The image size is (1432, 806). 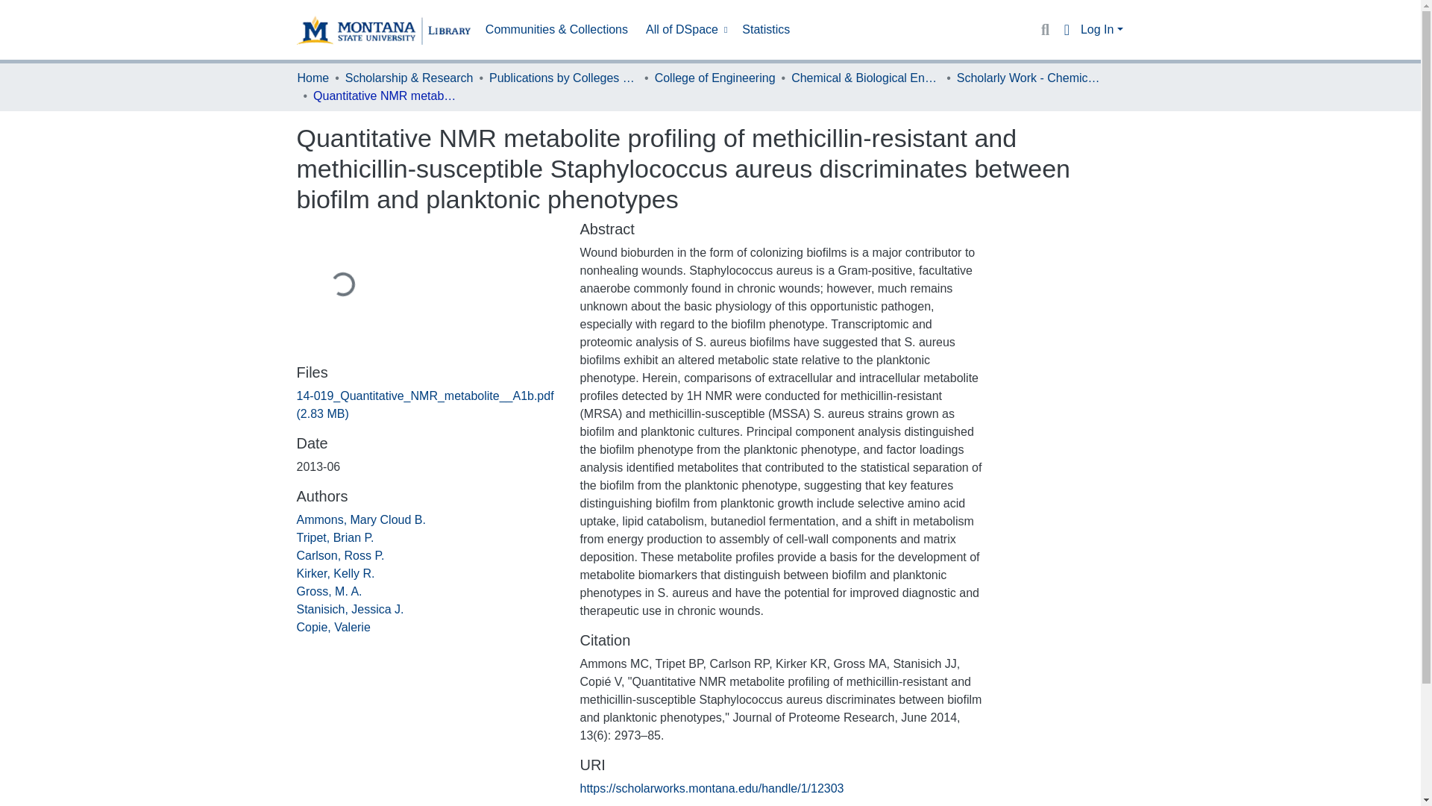 I want to click on All of DSpace, so click(x=685, y=30).